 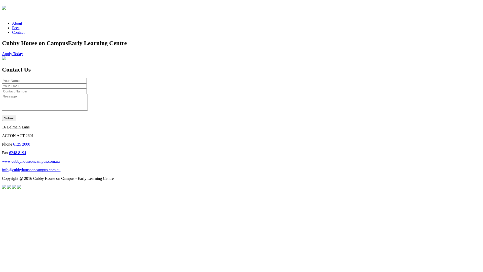 I want to click on www.cubbyhouseoncampus.com.au, so click(x=31, y=161).